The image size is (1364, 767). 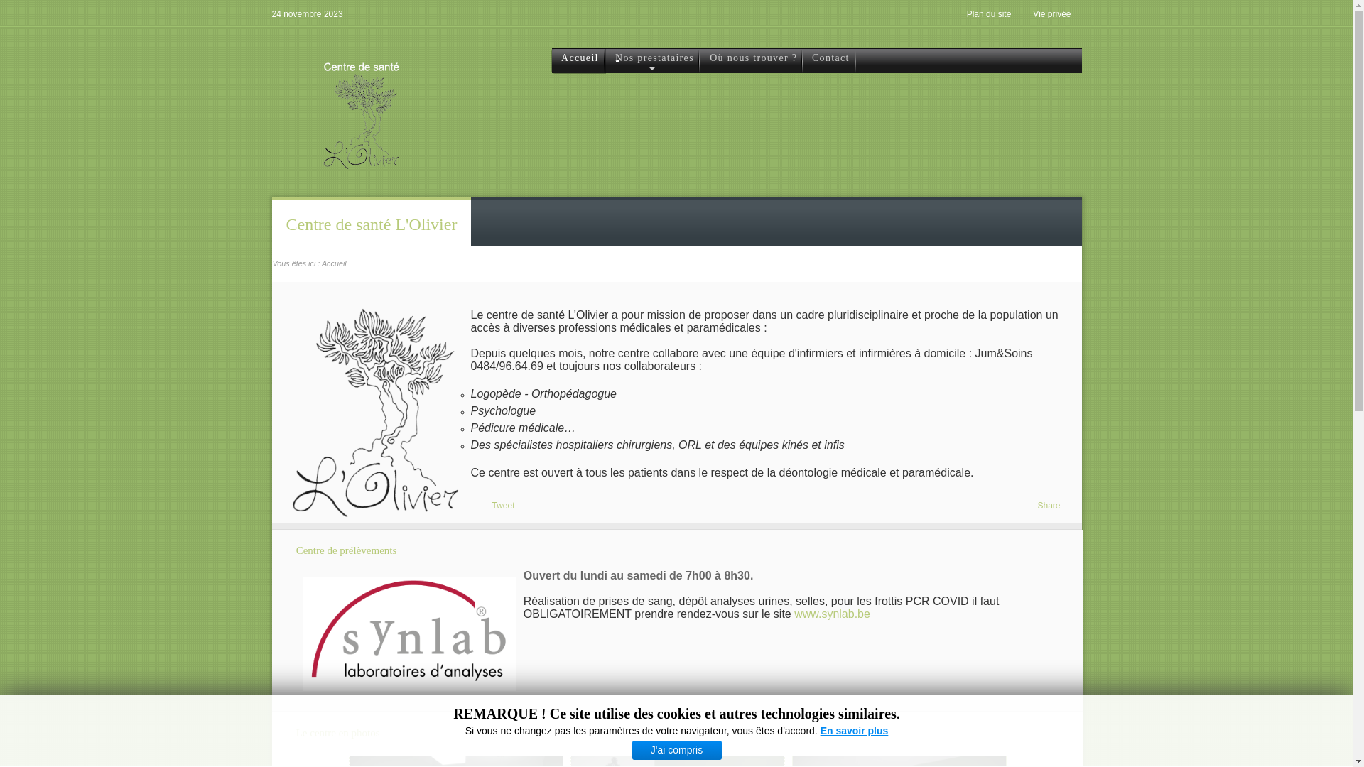 What do you see at coordinates (1049, 506) in the screenshot?
I see `Share` at bounding box center [1049, 506].